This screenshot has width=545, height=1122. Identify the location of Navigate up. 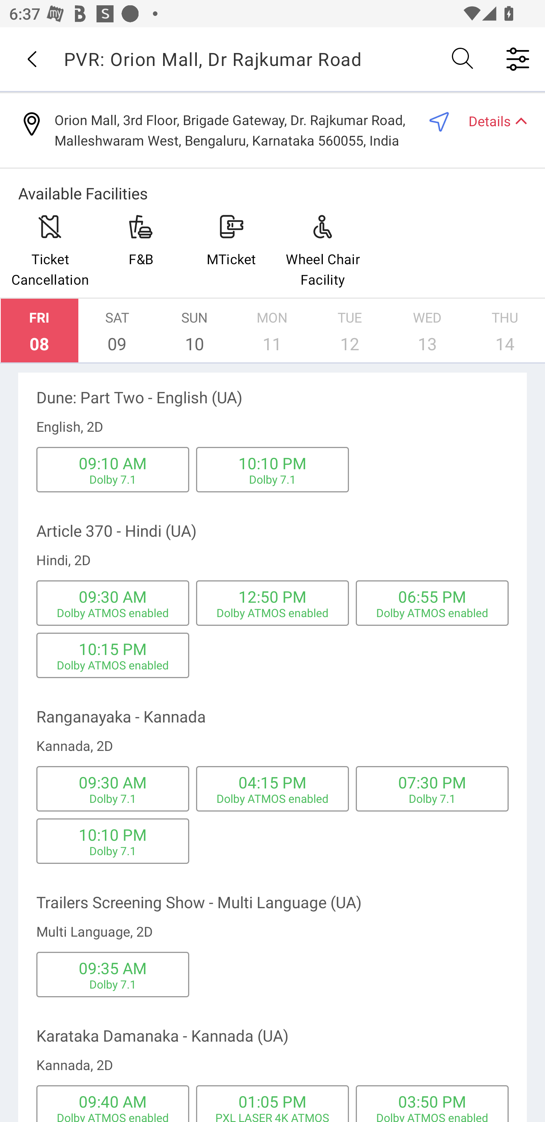
(32, 59).